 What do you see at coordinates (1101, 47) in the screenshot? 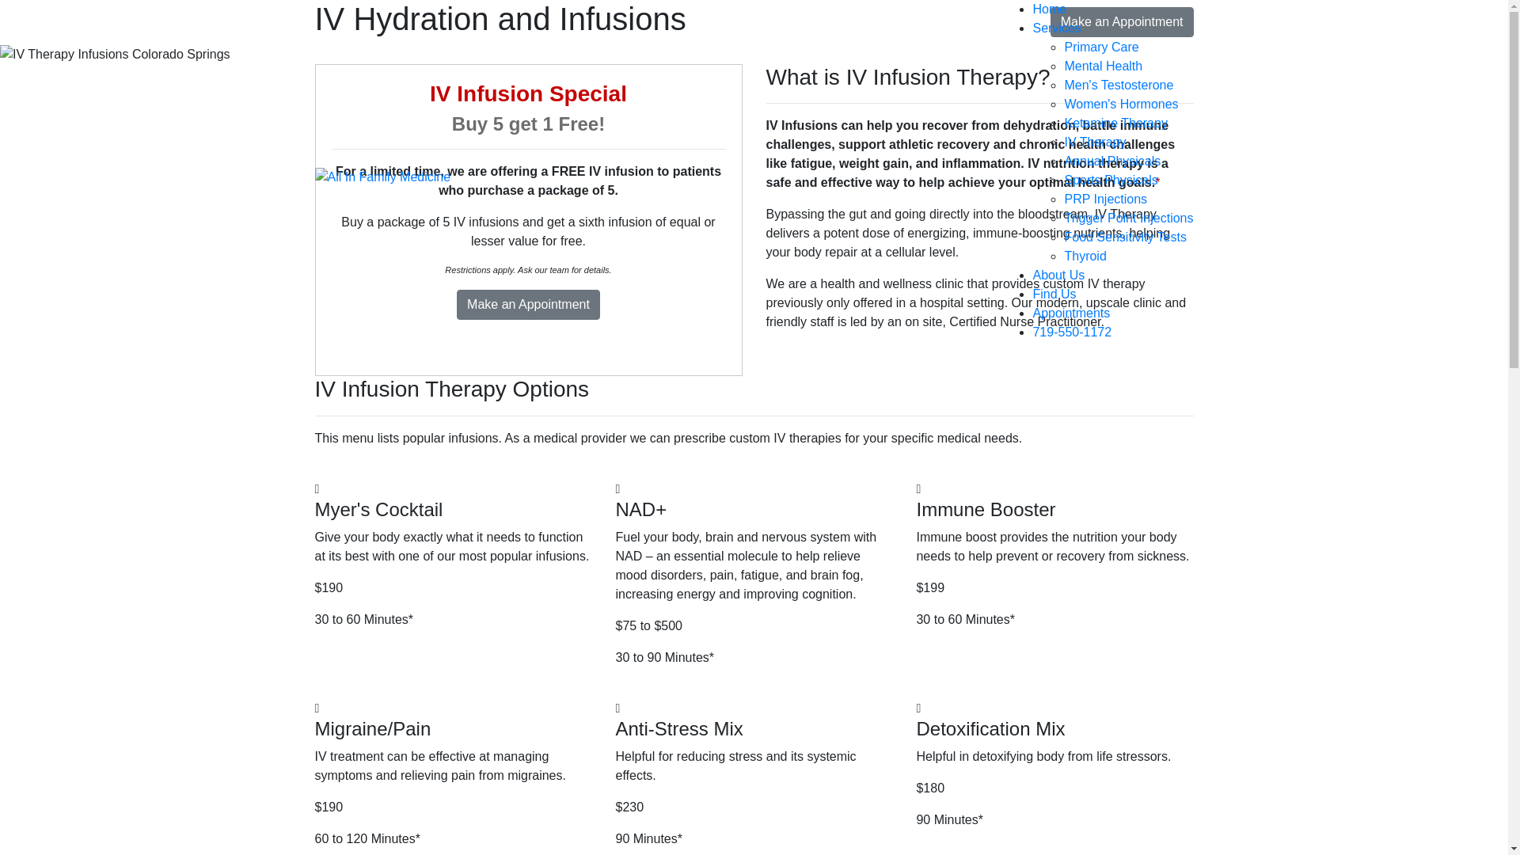
I see `Primary Care` at bounding box center [1101, 47].